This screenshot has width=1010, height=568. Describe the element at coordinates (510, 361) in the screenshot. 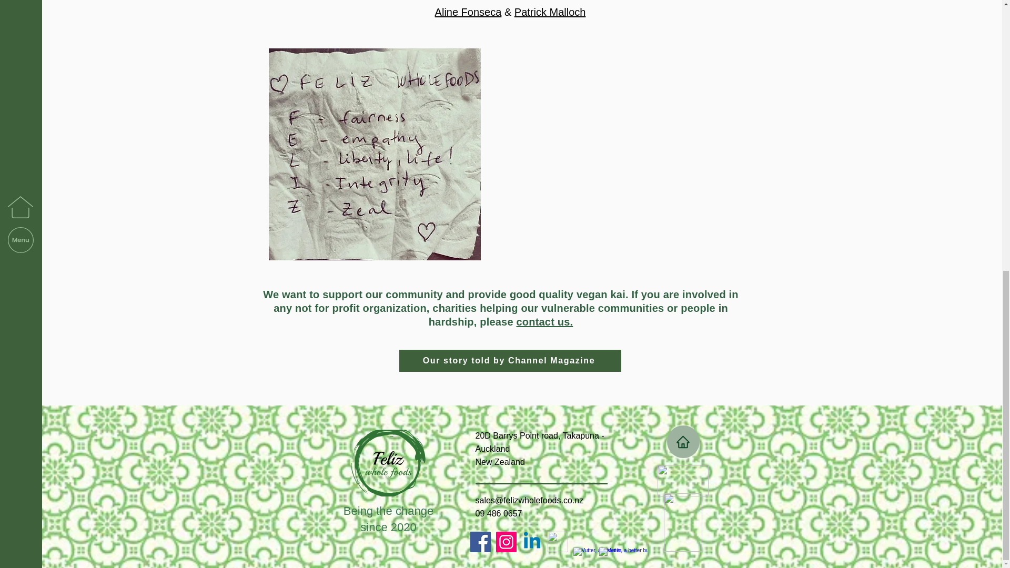

I see `Our story told by Channel Magazine` at that location.